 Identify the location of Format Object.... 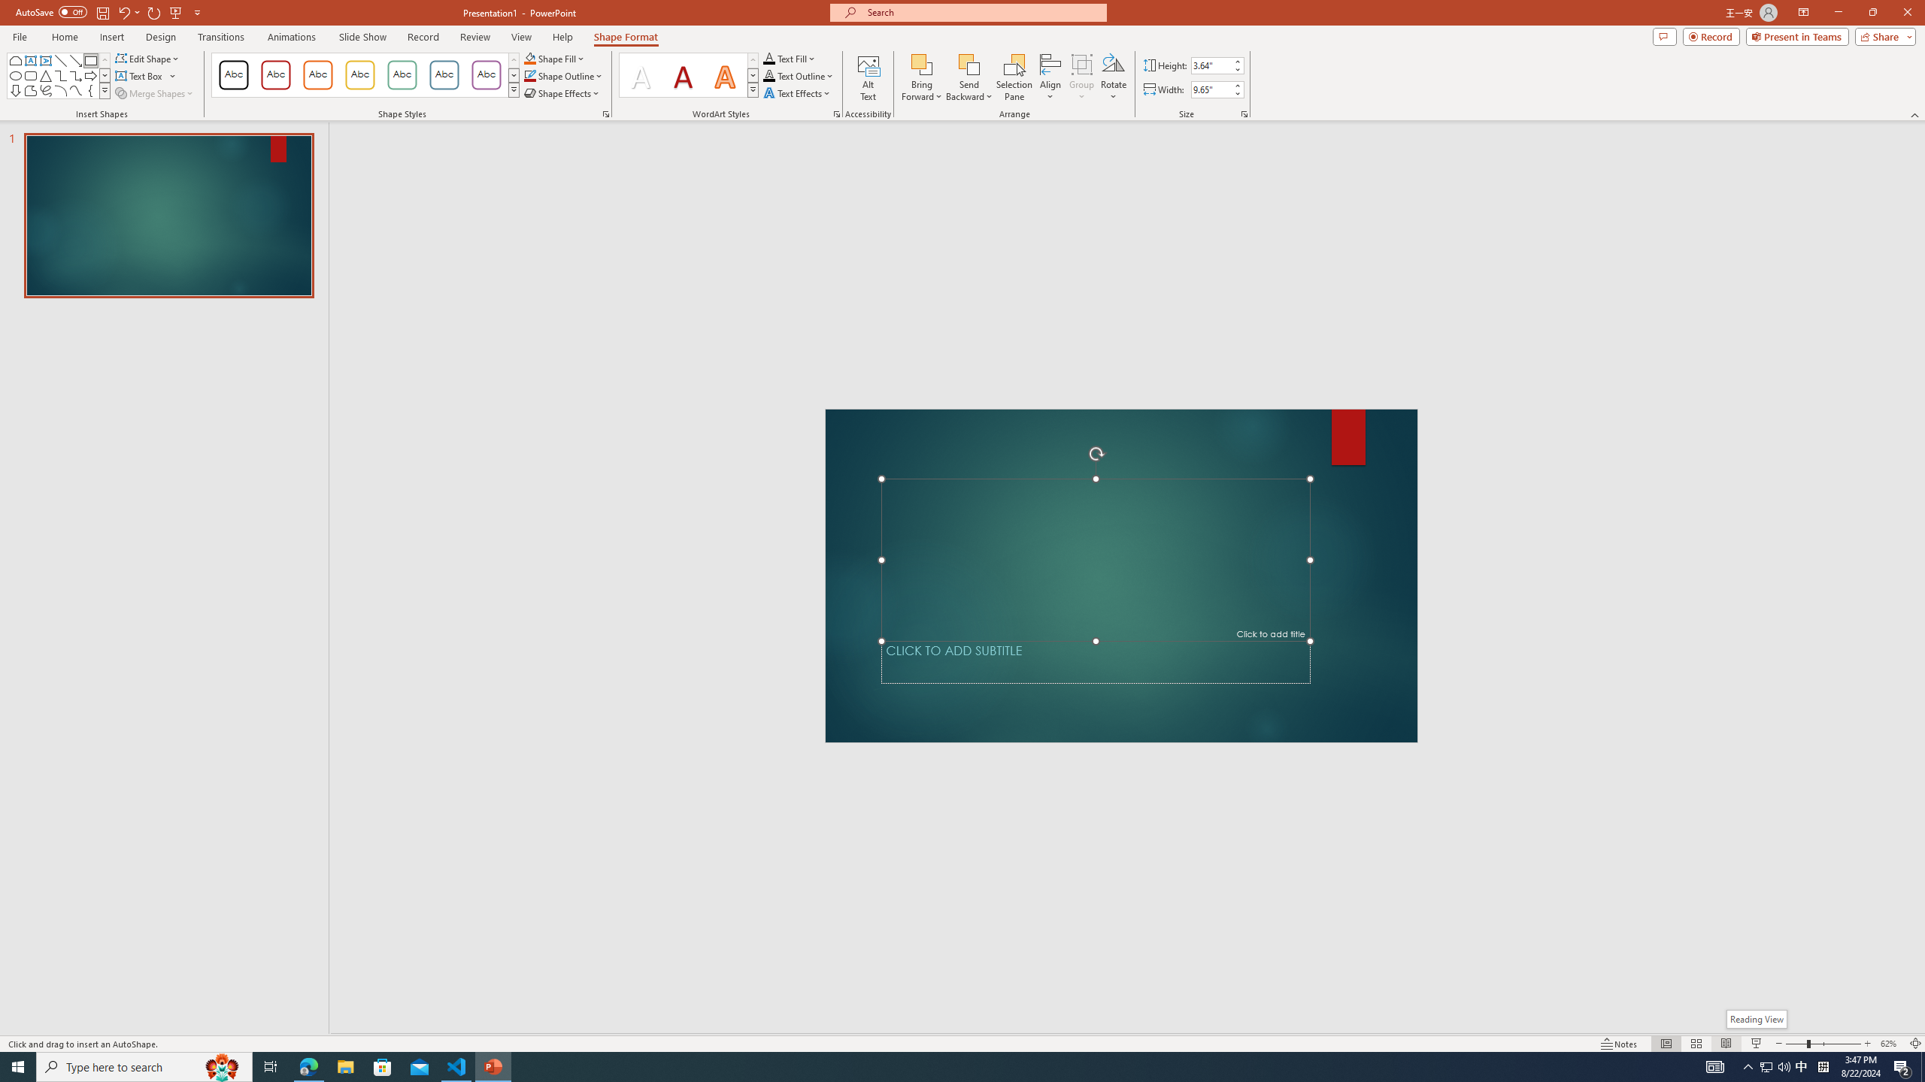
(606, 114).